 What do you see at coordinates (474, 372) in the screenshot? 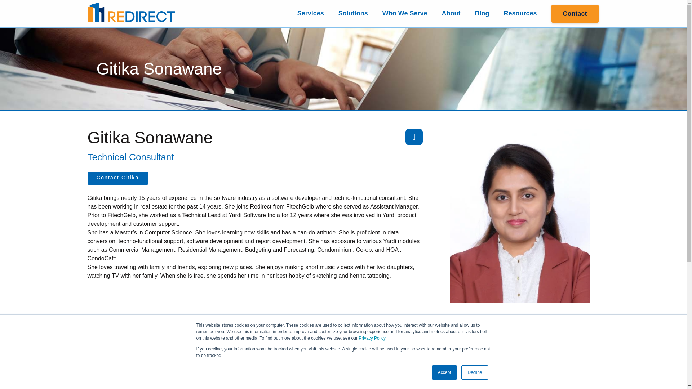
I see `Decline` at bounding box center [474, 372].